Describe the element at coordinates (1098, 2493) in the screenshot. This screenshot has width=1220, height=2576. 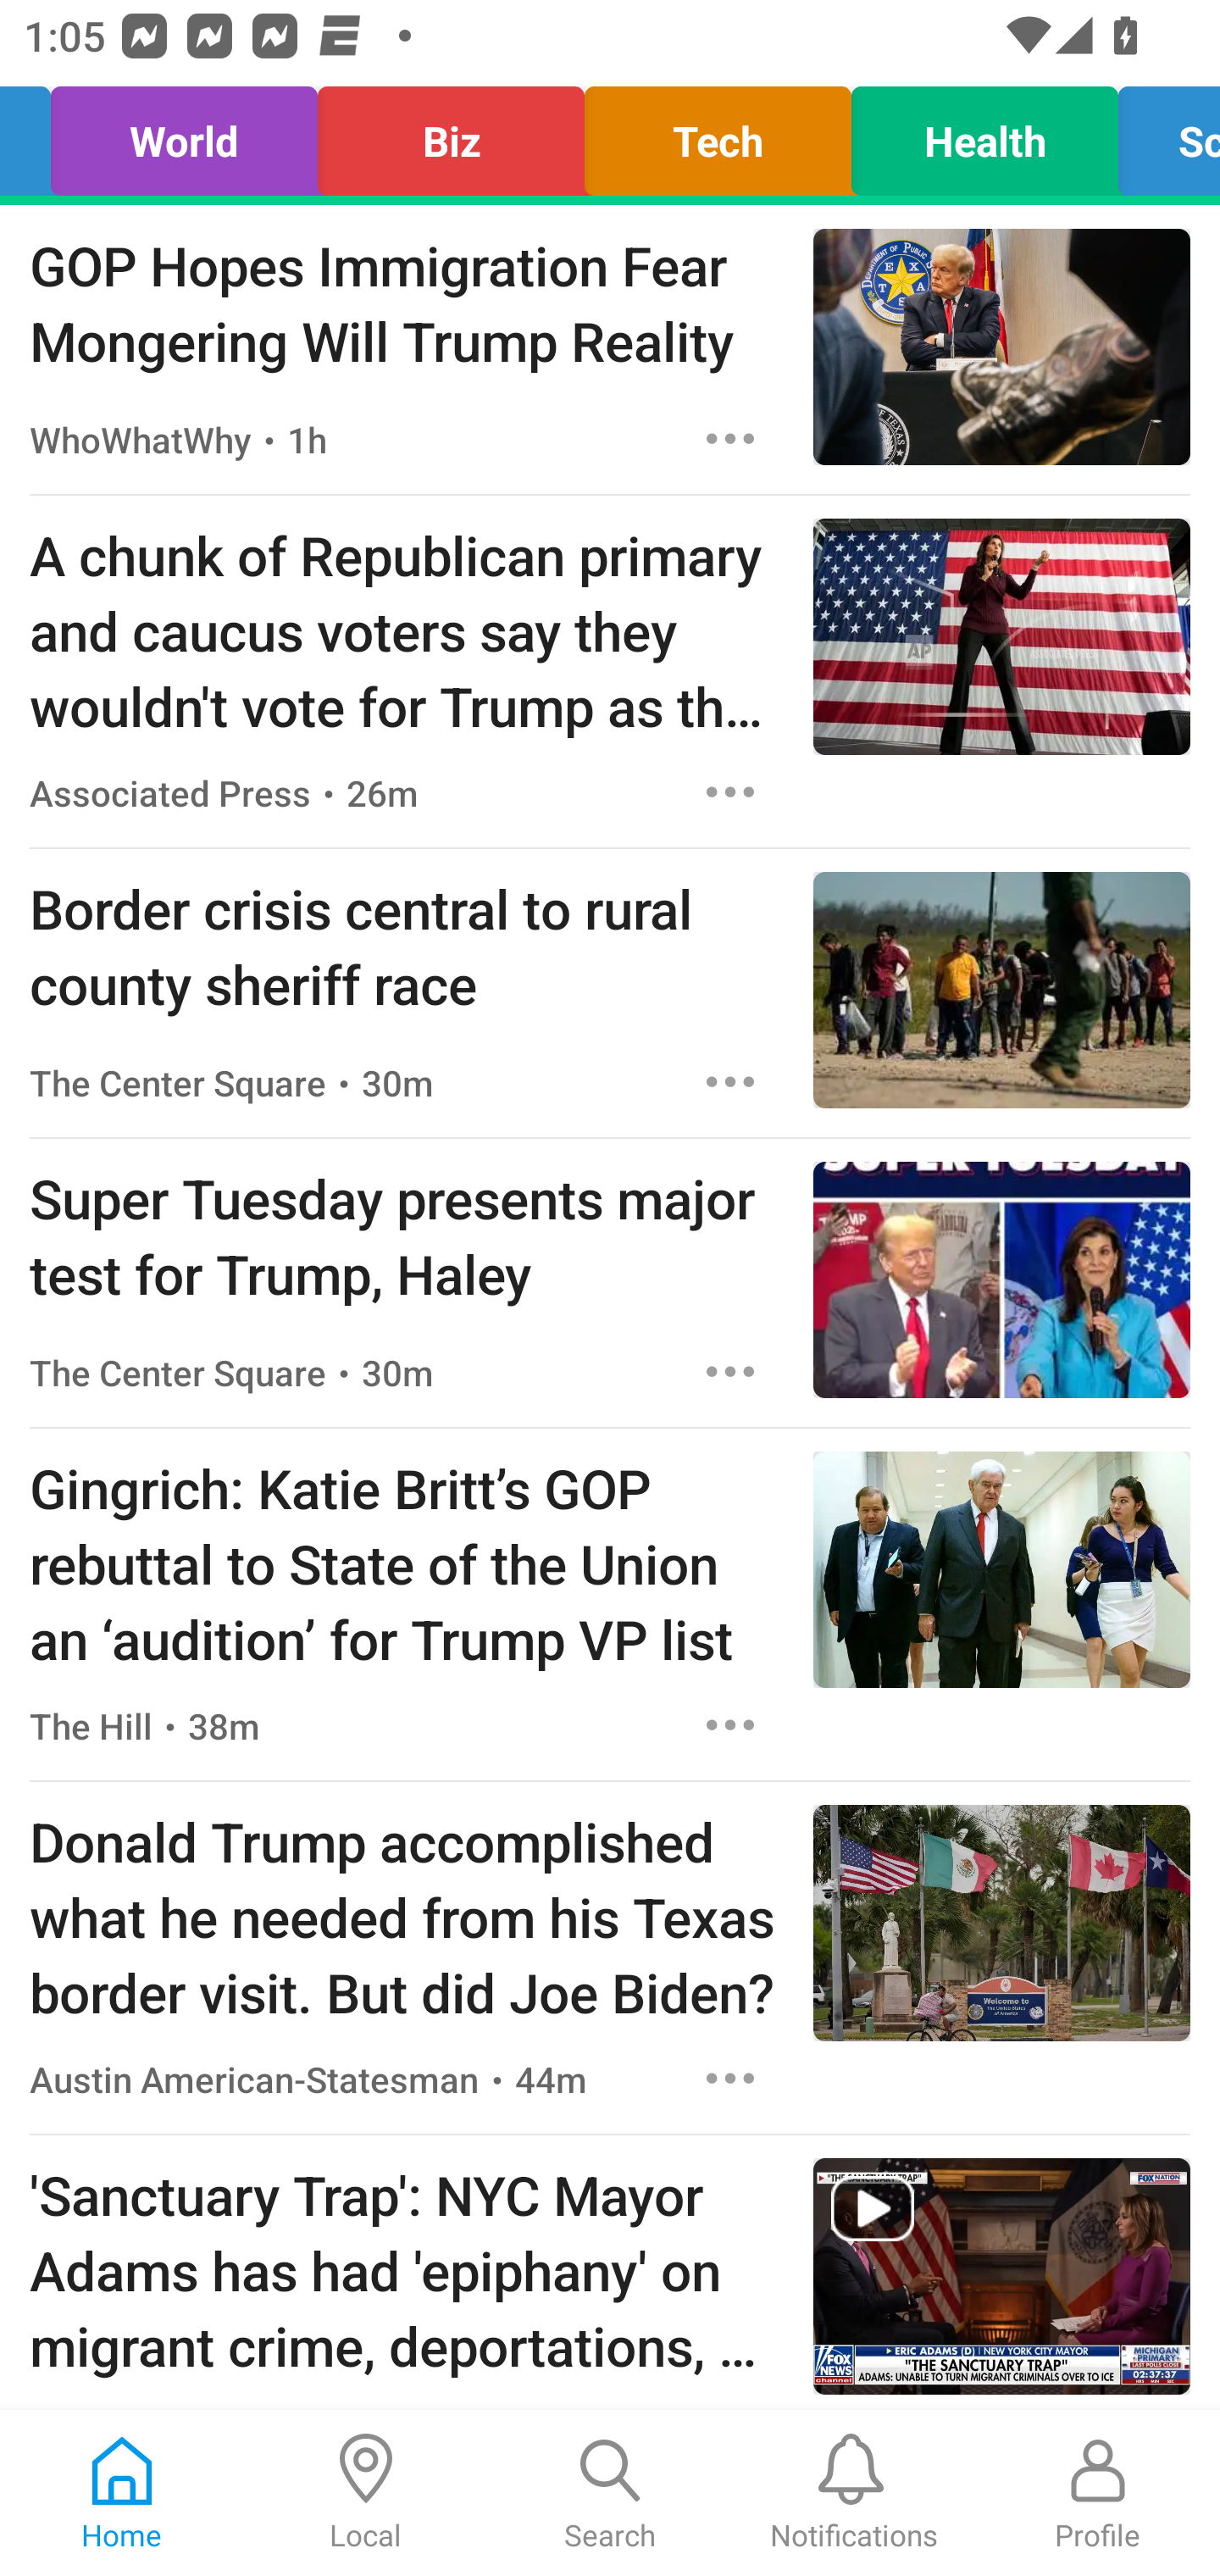
I see `Profile` at that location.